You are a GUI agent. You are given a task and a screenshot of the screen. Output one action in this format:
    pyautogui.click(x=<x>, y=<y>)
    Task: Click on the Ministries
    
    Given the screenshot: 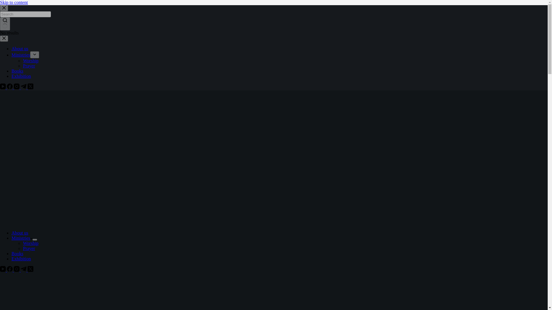 What is the action you would take?
    pyautogui.click(x=21, y=55)
    